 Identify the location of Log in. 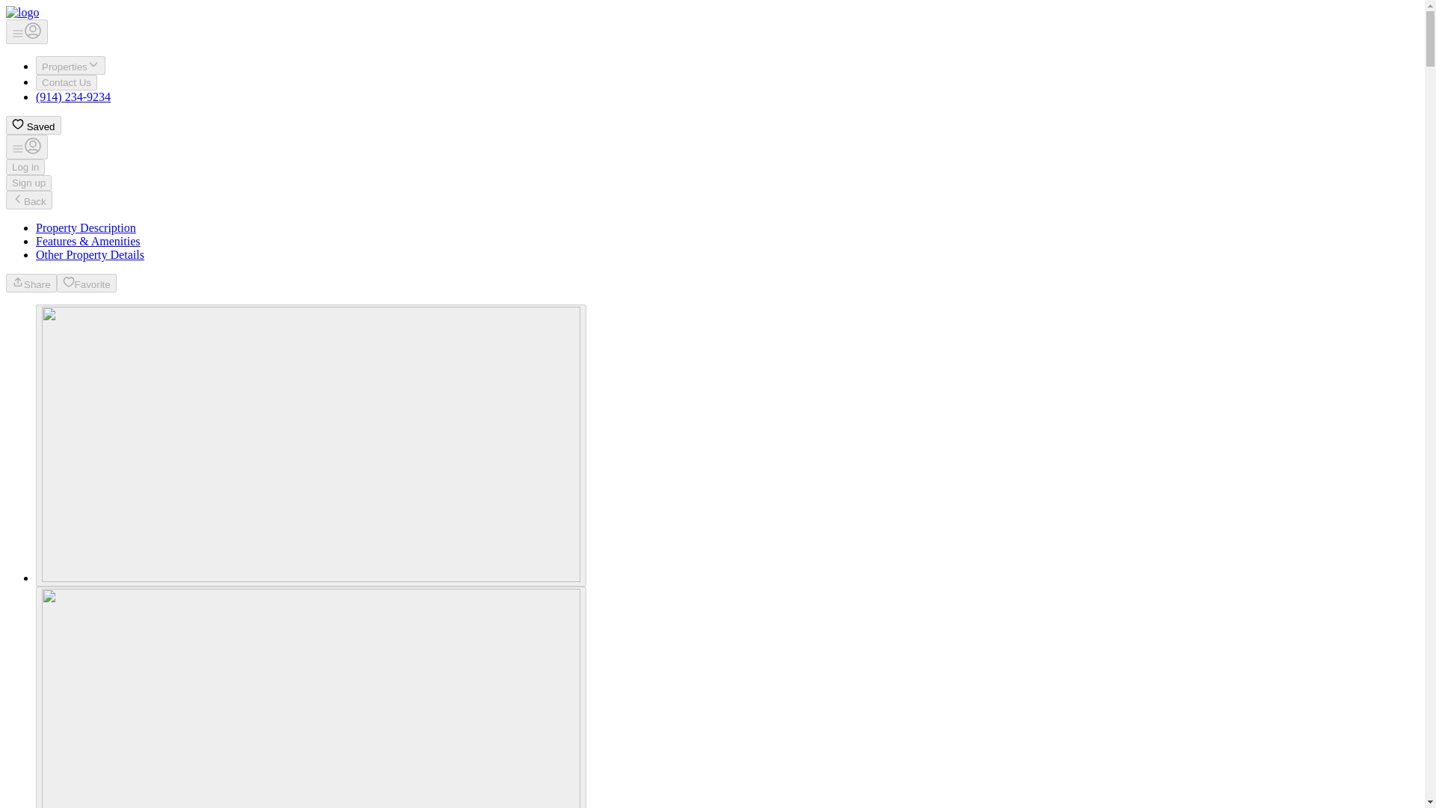
(33, 126).